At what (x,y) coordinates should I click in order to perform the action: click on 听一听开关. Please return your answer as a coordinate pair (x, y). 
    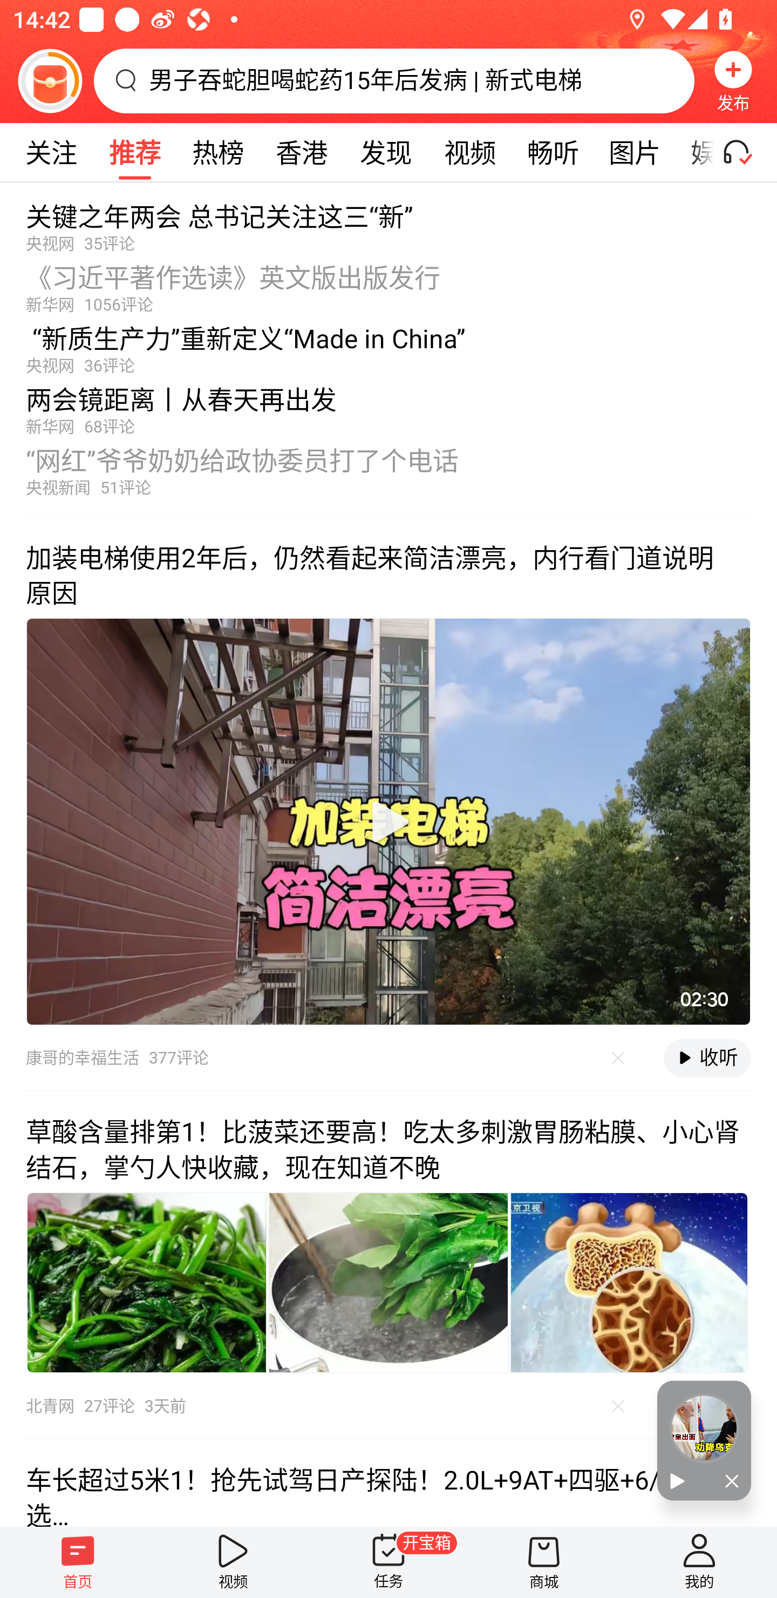
    Looking at the image, I should click on (746, 152).